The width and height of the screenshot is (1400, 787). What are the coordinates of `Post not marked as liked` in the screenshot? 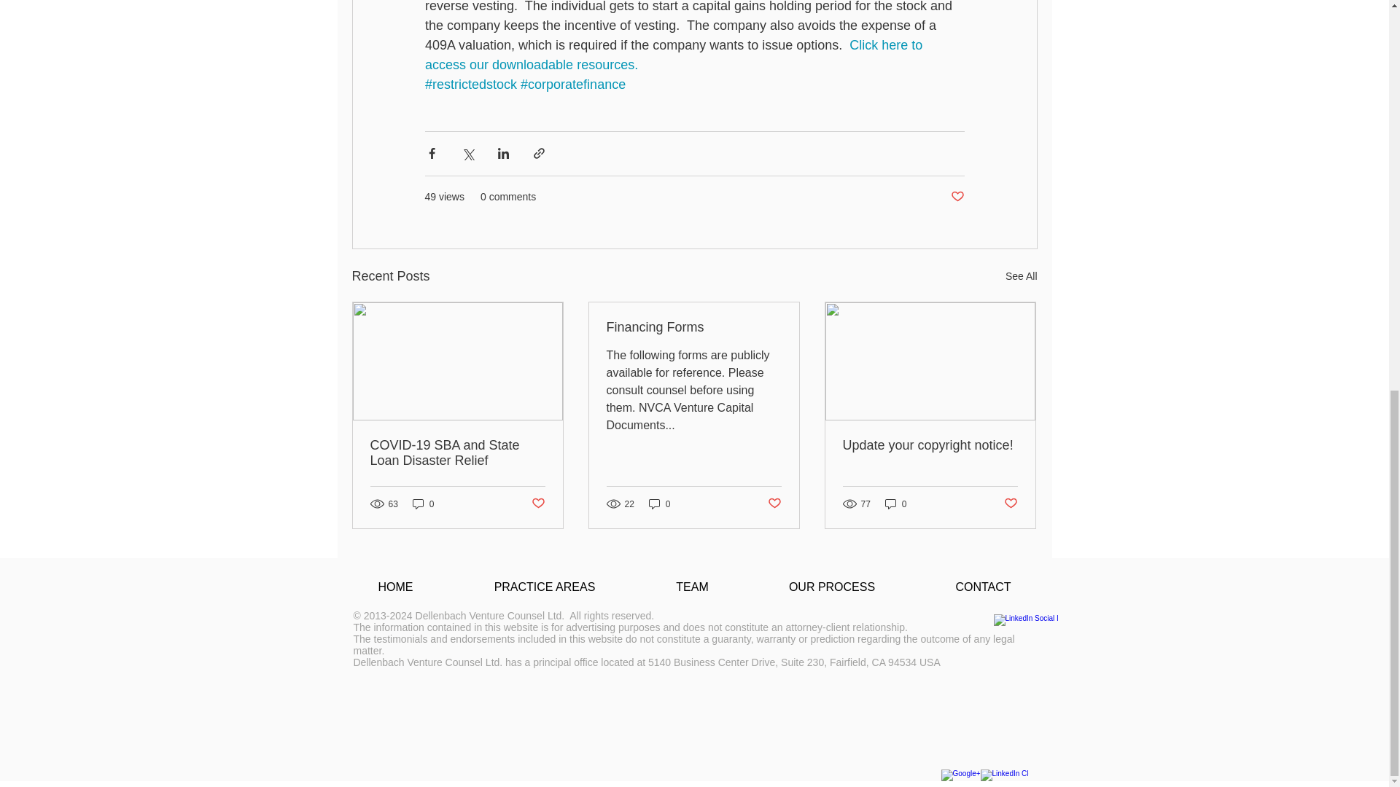 It's located at (957, 197).